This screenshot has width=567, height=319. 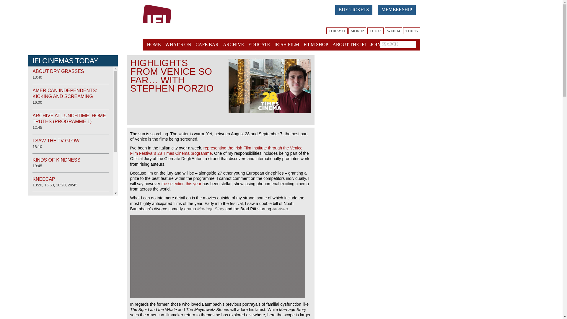 What do you see at coordinates (167, 19) in the screenshot?
I see `IRISH FILM INSTITUTE LOGO` at bounding box center [167, 19].